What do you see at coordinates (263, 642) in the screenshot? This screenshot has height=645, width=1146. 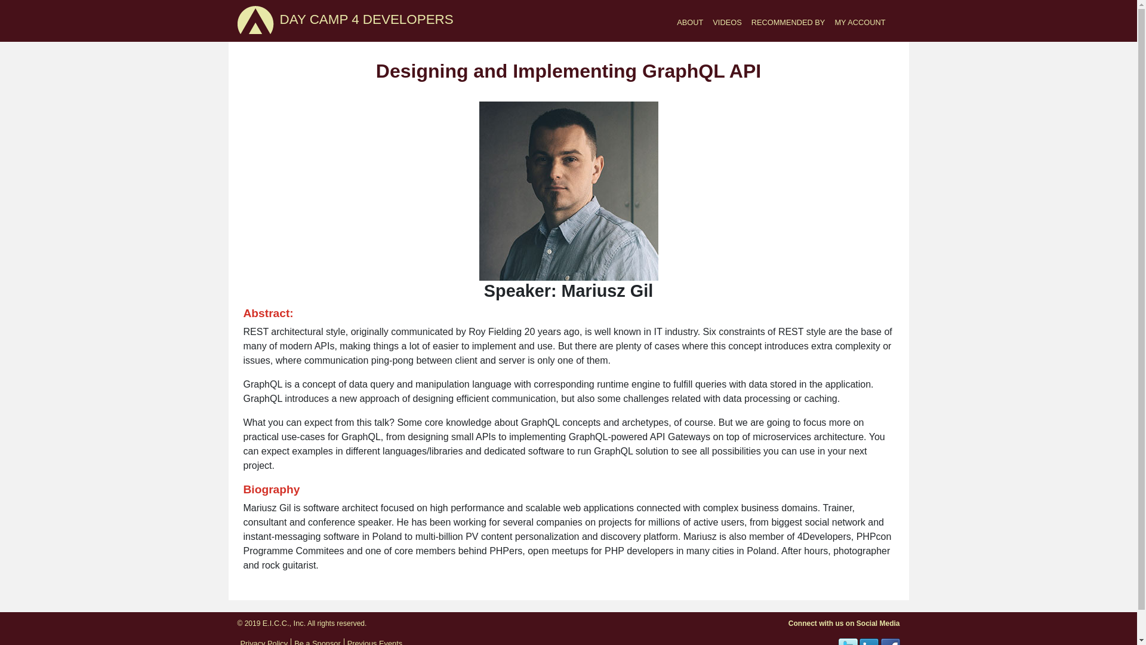 I see `Privacy Policy` at bounding box center [263, 642].